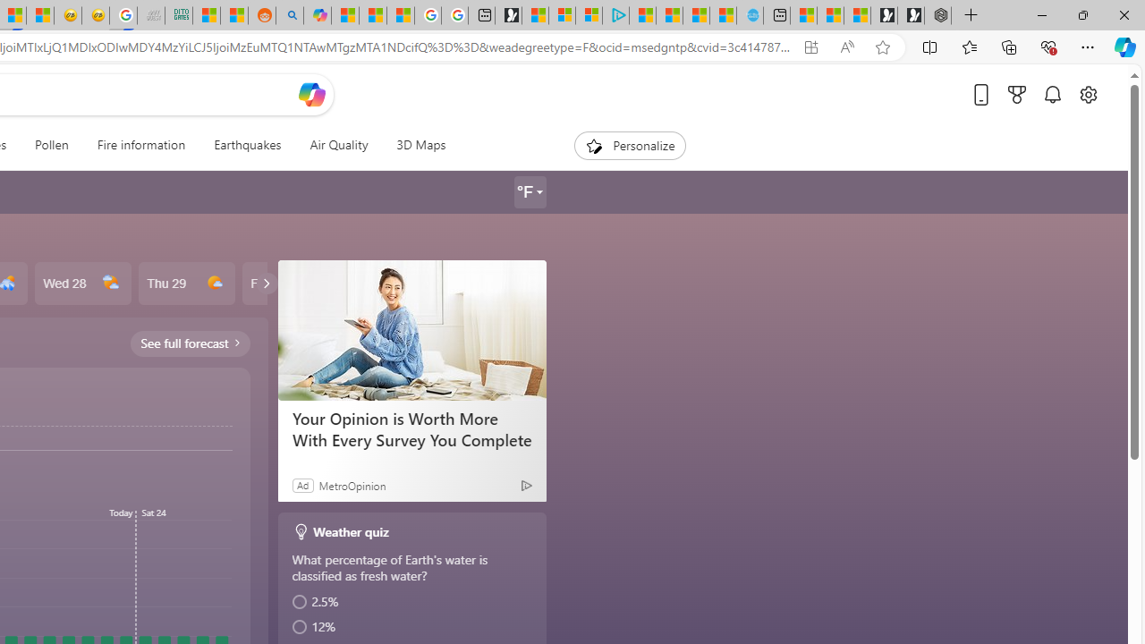 Image resolution: width=1145 pixels, height=644 pixels. I want to click on Ad Choice, so click(526, 485).